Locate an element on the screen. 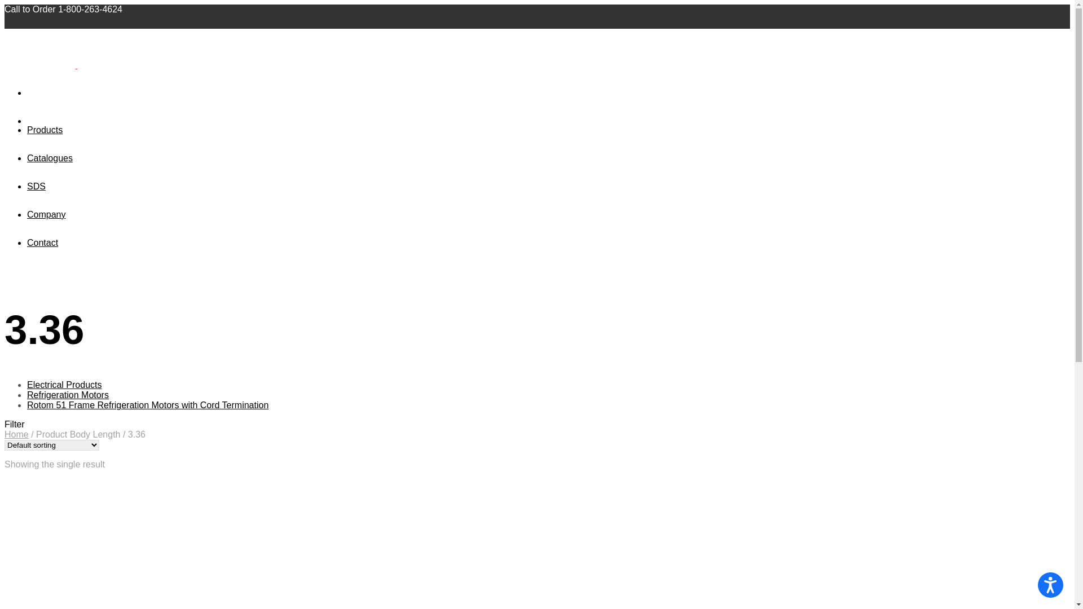 Image resolution: width=1083 pixels, height=609 pixels. Rotom 51 Frame Refrigeration Motors with Cord Termination is located at coordinates (148, 405).